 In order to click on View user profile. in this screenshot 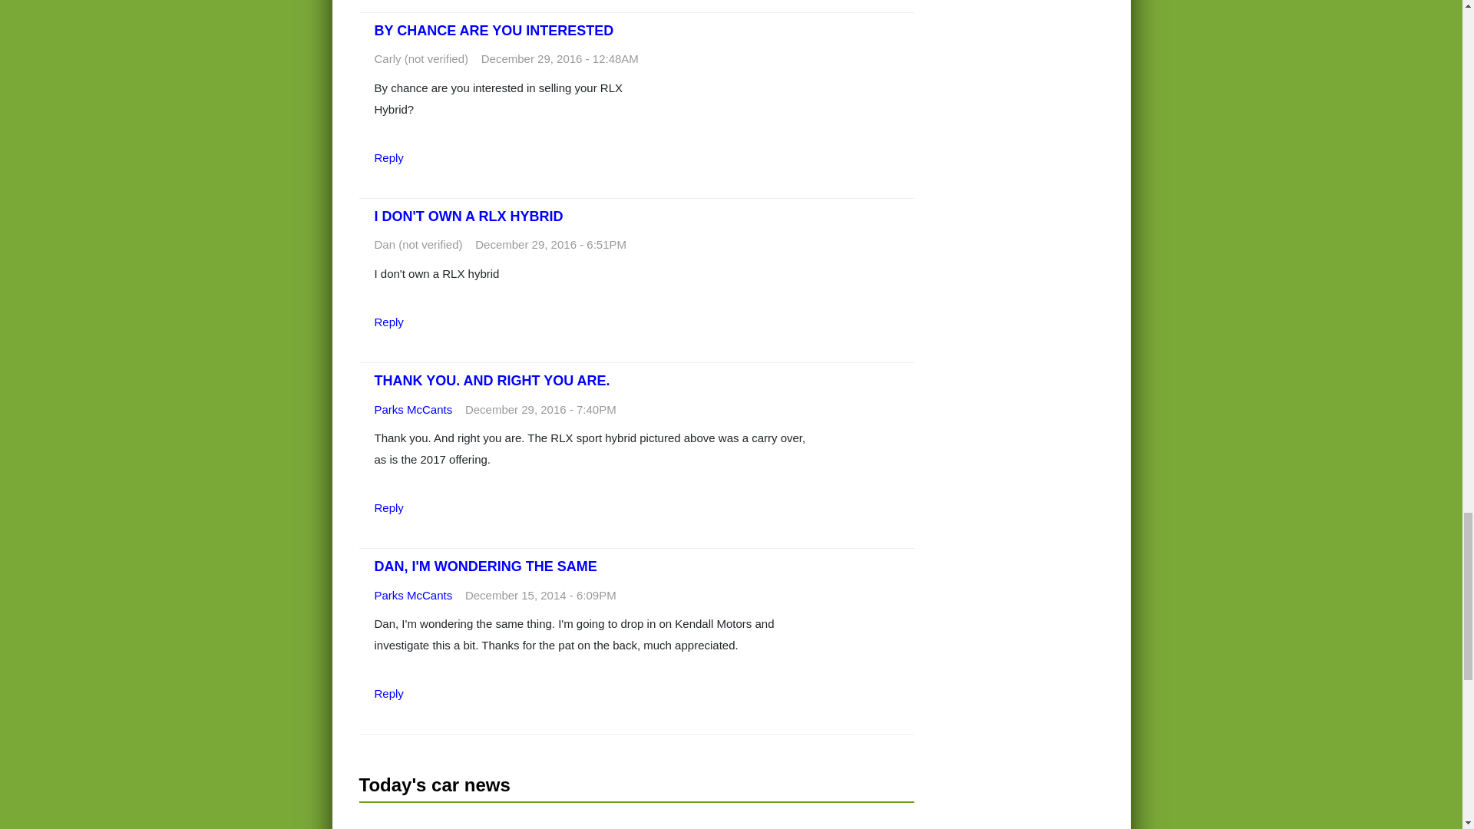, I will do `click(413, 409)`.